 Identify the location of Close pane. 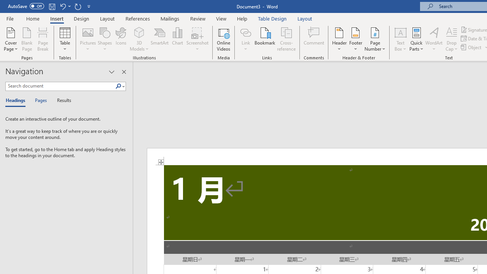
(124, 72).